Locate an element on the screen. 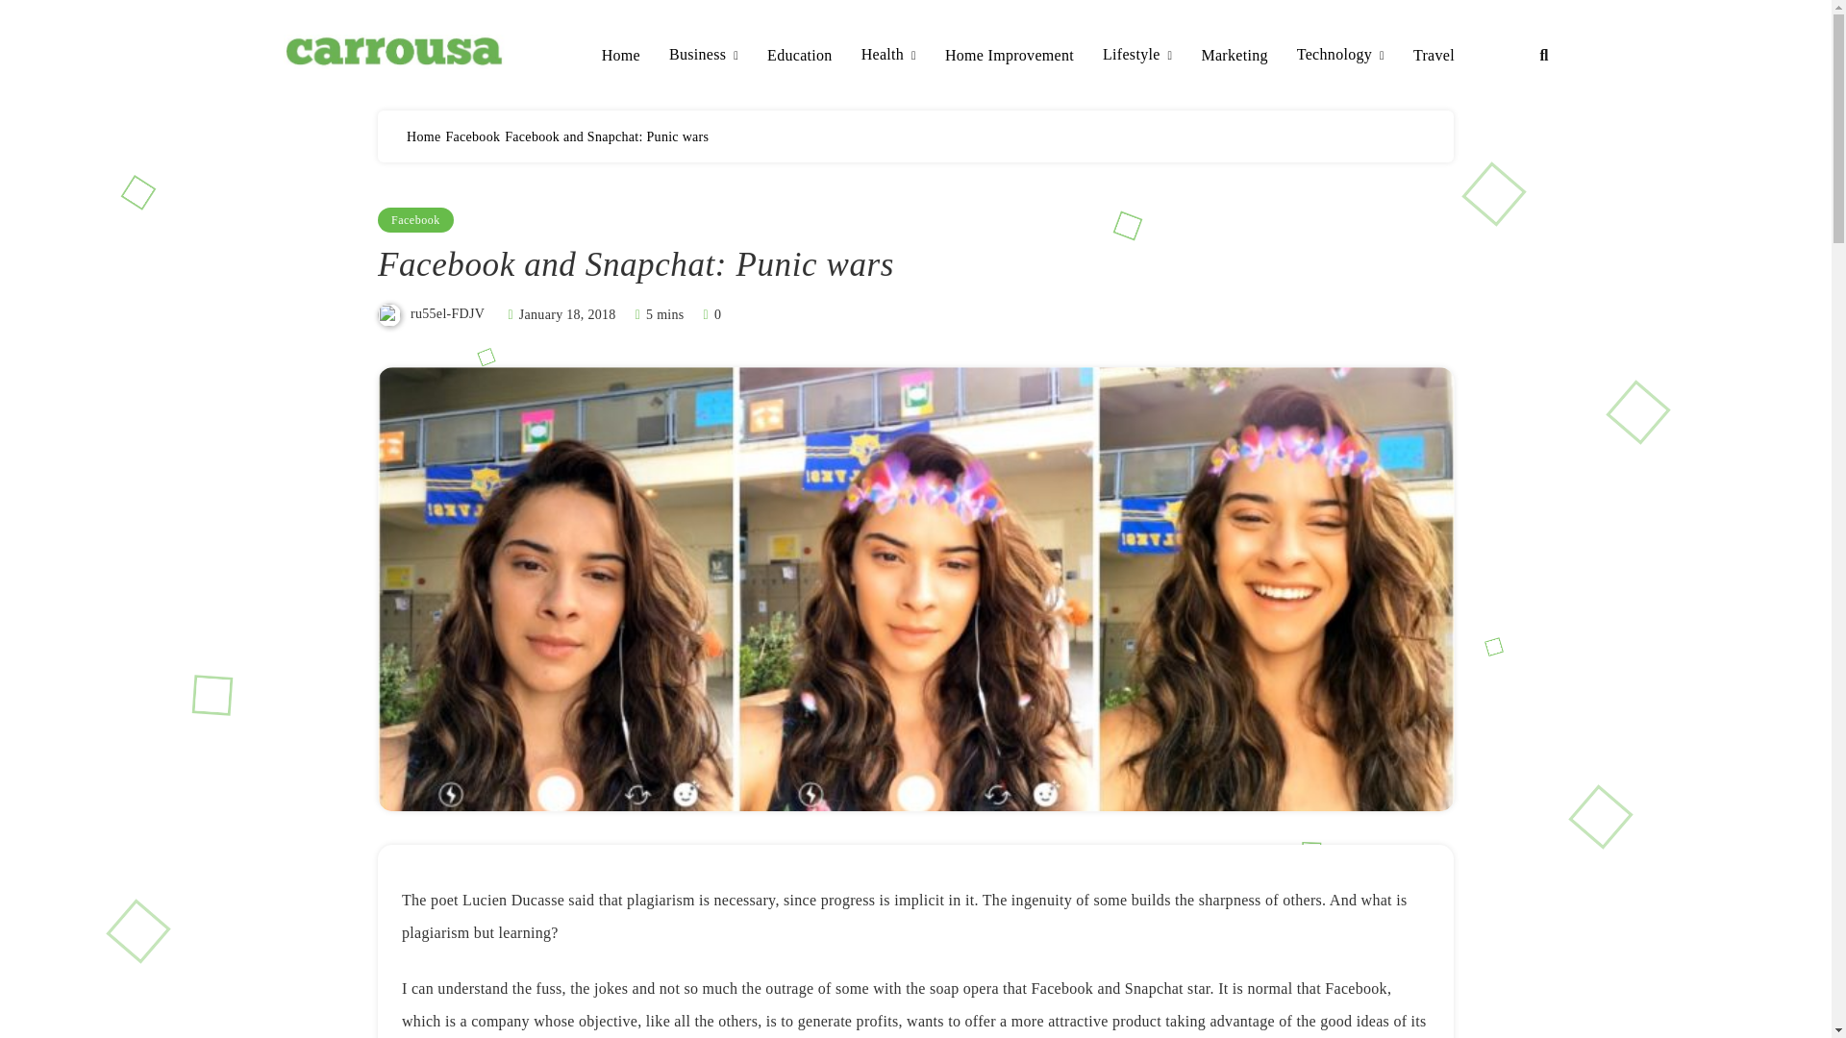 This screenshot has height=1038, width=1846. Marketing is located at coordinates (1234, 56).